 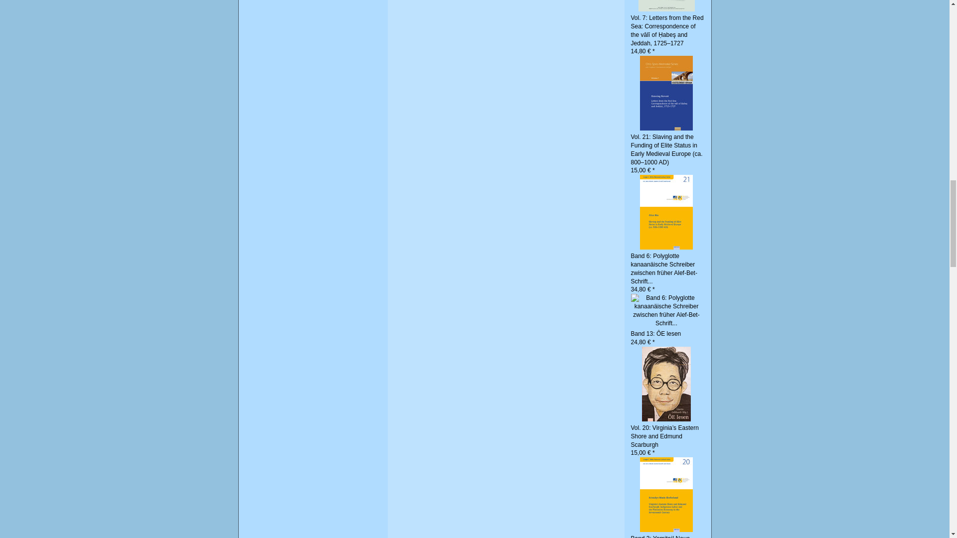 What do you see at coordinates (666, 211) in the screenshot?
I see `Zum Produkt` at bounding box center [666, 211].